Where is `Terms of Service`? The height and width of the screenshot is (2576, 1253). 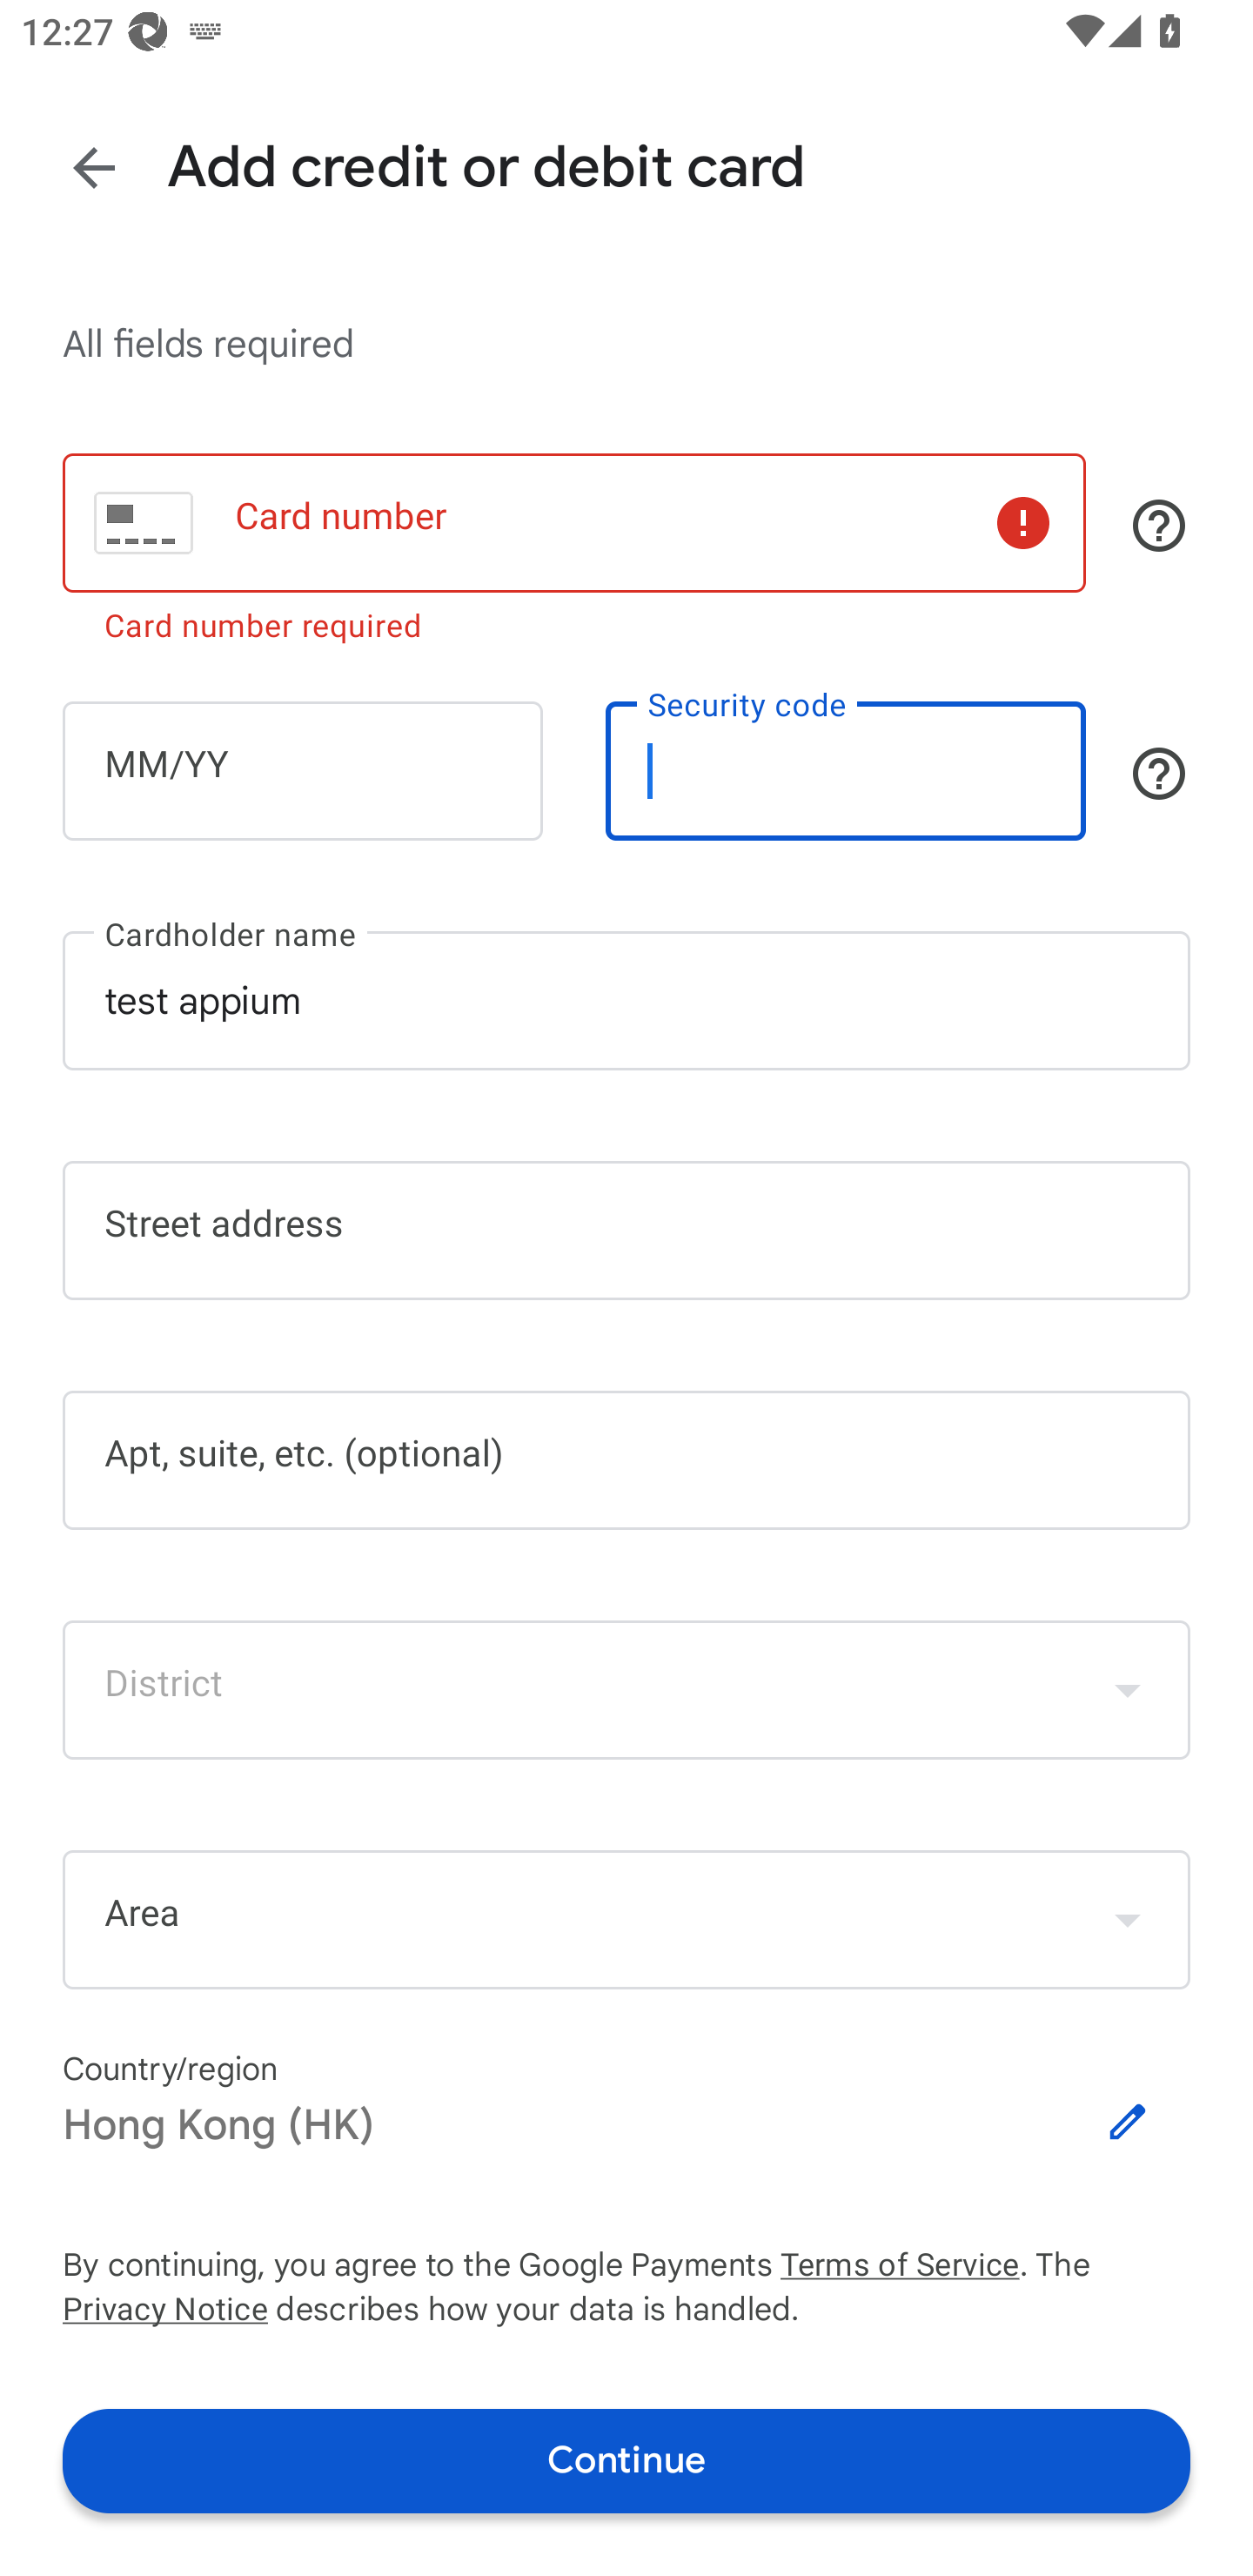
Terms of Service is located at coordinates (900, 2265).